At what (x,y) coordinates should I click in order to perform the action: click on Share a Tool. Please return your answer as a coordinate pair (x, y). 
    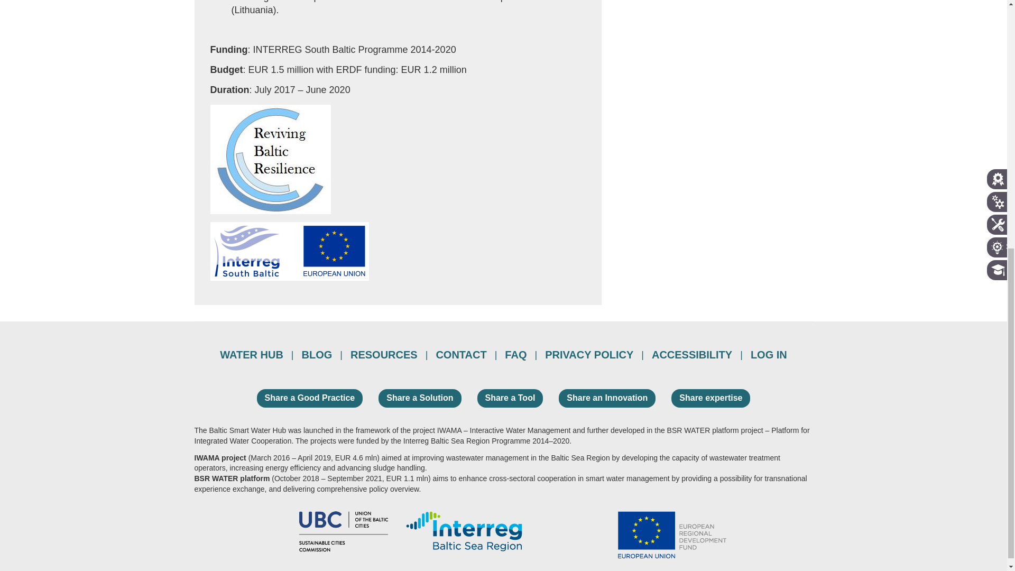
    Looking at the image, I should click on (510, 398).